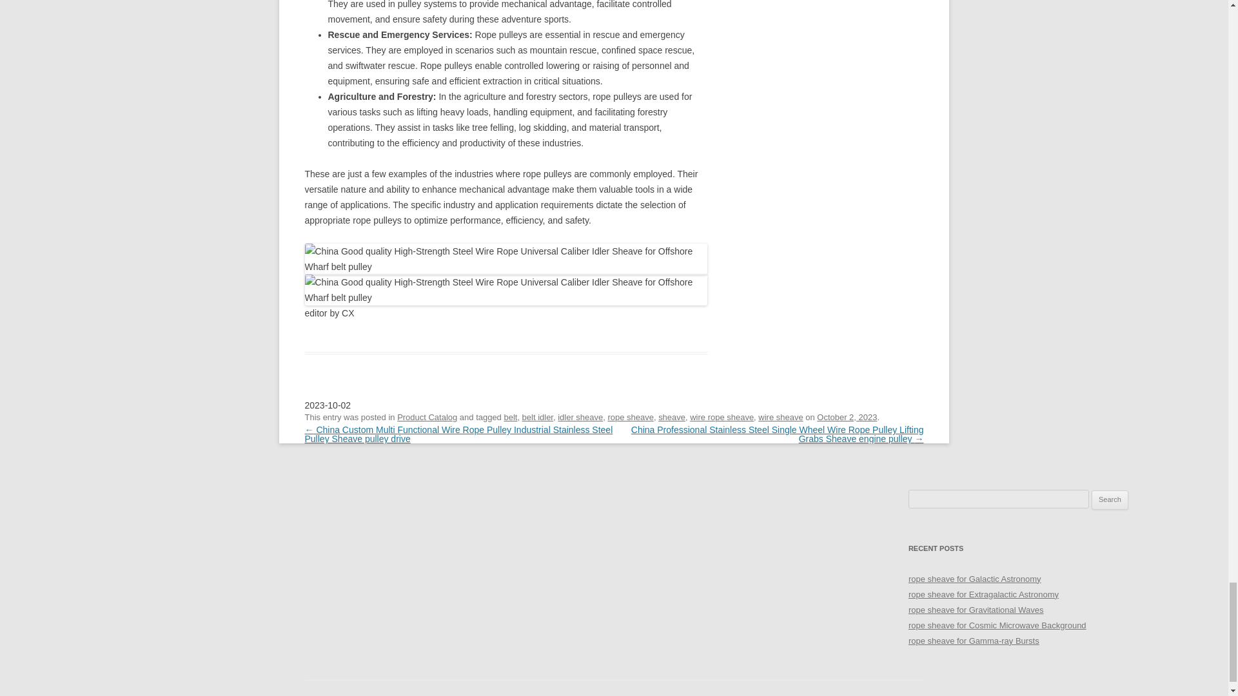 Image resolution: width=1238 pixels, height=696 pixels. I want to click on belt, so click(511, 417).